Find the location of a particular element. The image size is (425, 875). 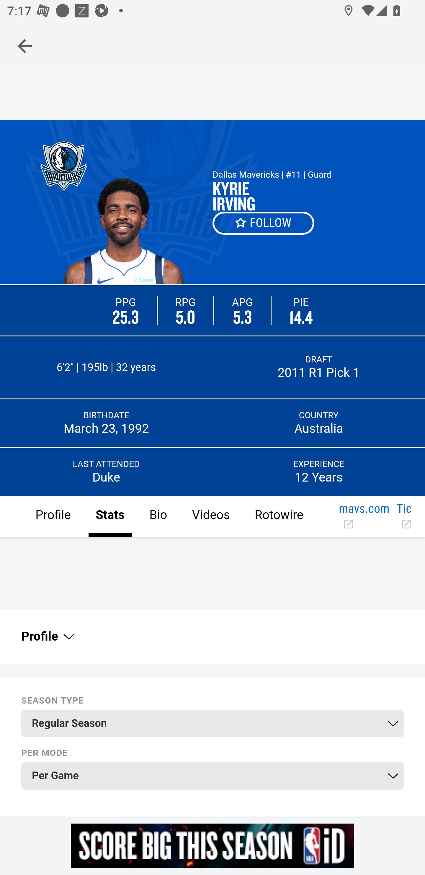

Bio is located at coordinates (158, 517).